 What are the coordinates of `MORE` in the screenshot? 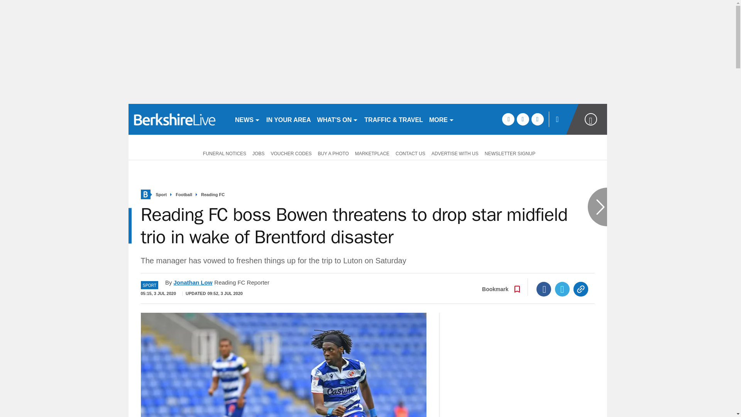 It's located at (442, 119).